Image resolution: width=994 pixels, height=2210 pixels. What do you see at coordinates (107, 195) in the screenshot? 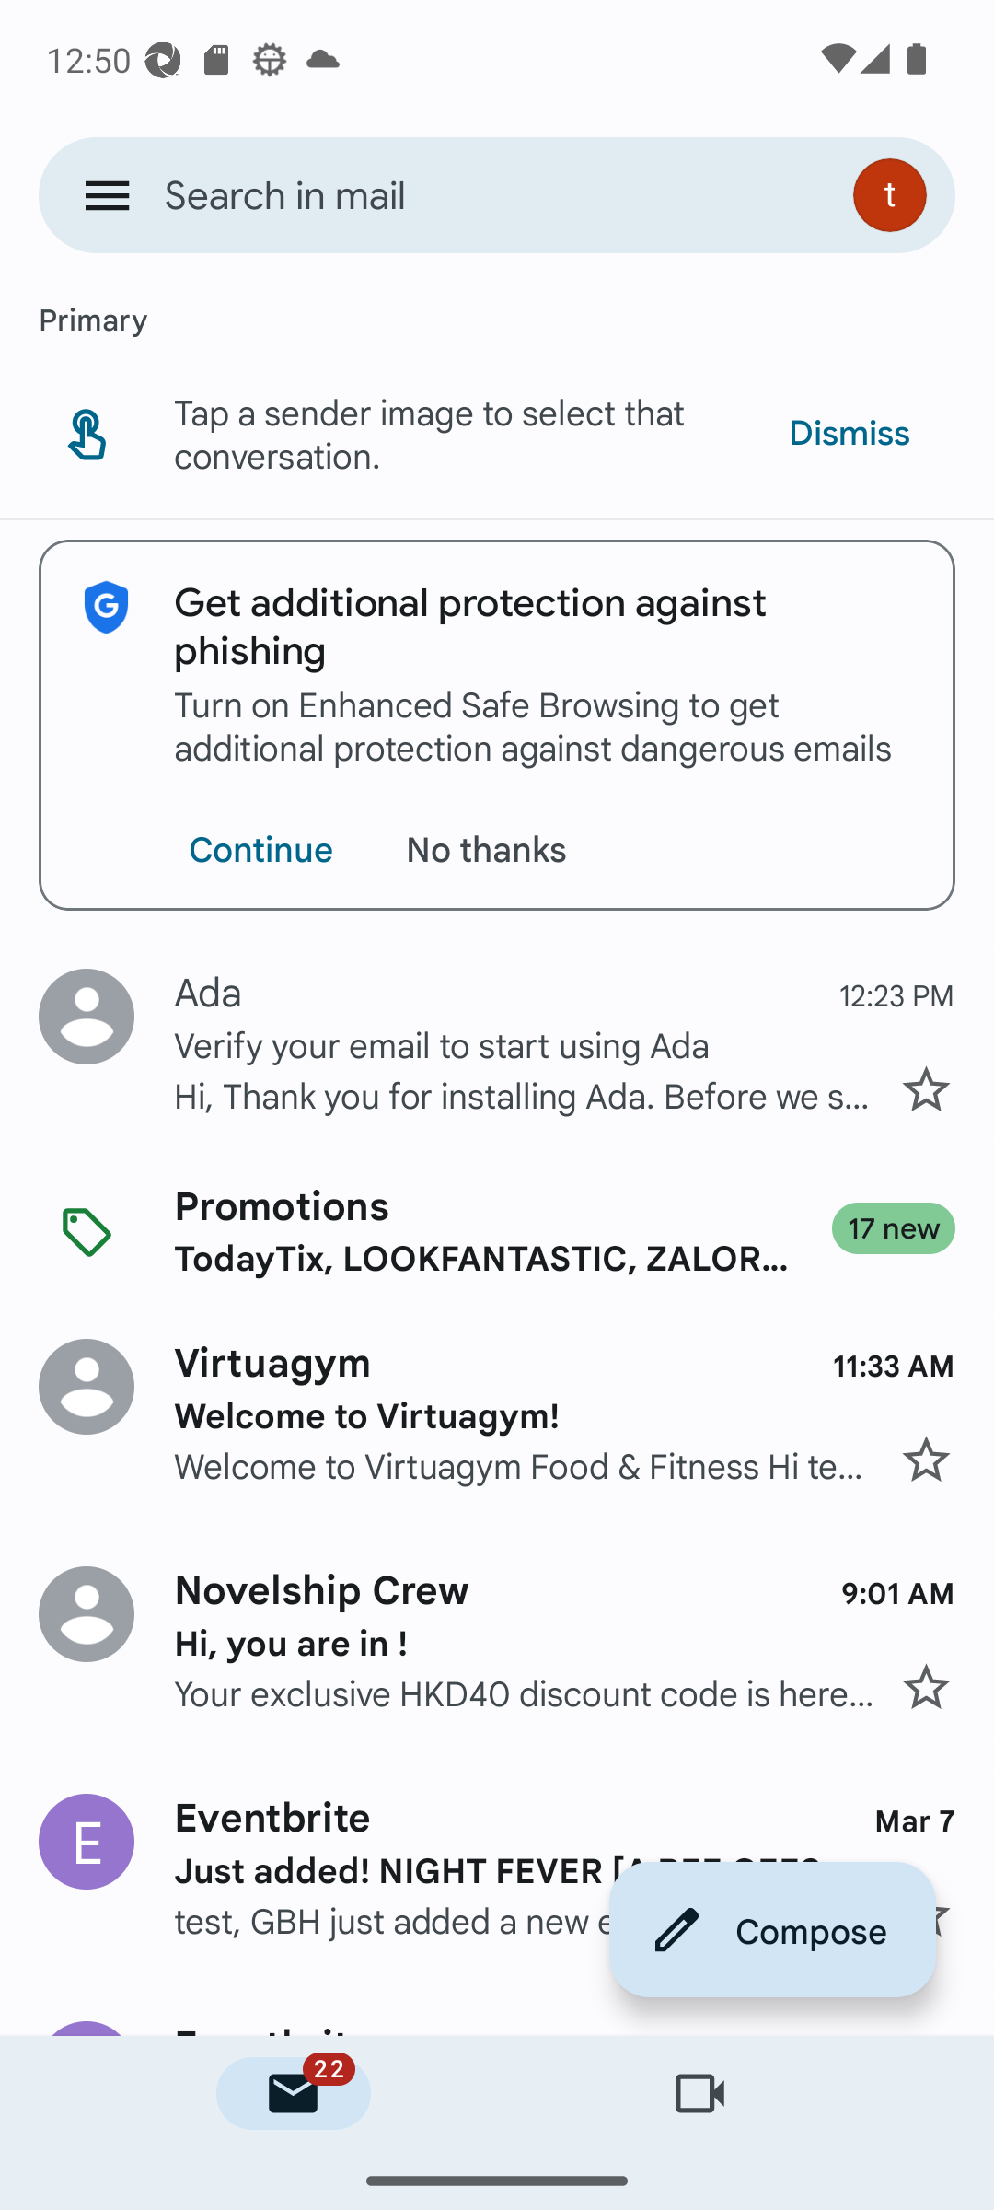
I see `Open navigation drawer` at bounding box center [107, 195].